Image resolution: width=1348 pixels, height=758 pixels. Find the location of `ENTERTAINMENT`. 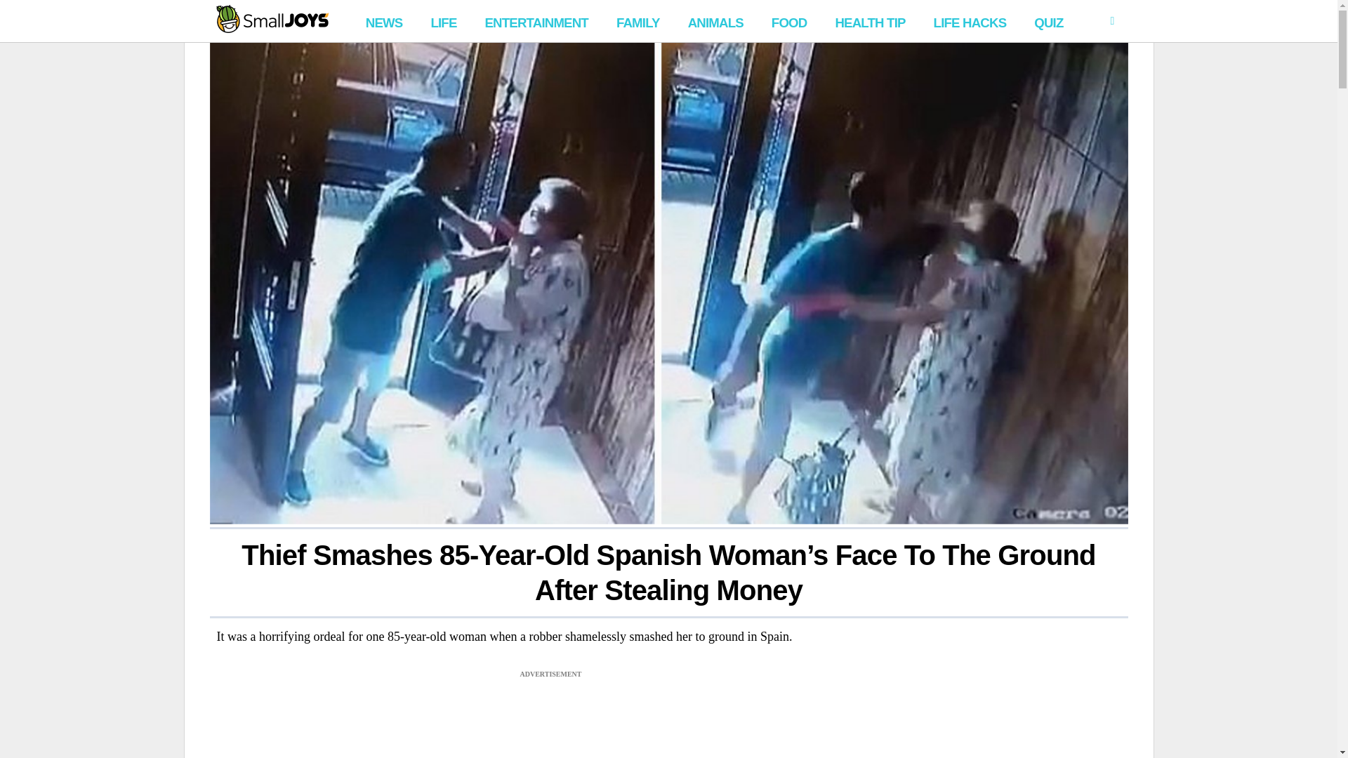

ENTERTAINMENT is located at coordinates (535, 21).